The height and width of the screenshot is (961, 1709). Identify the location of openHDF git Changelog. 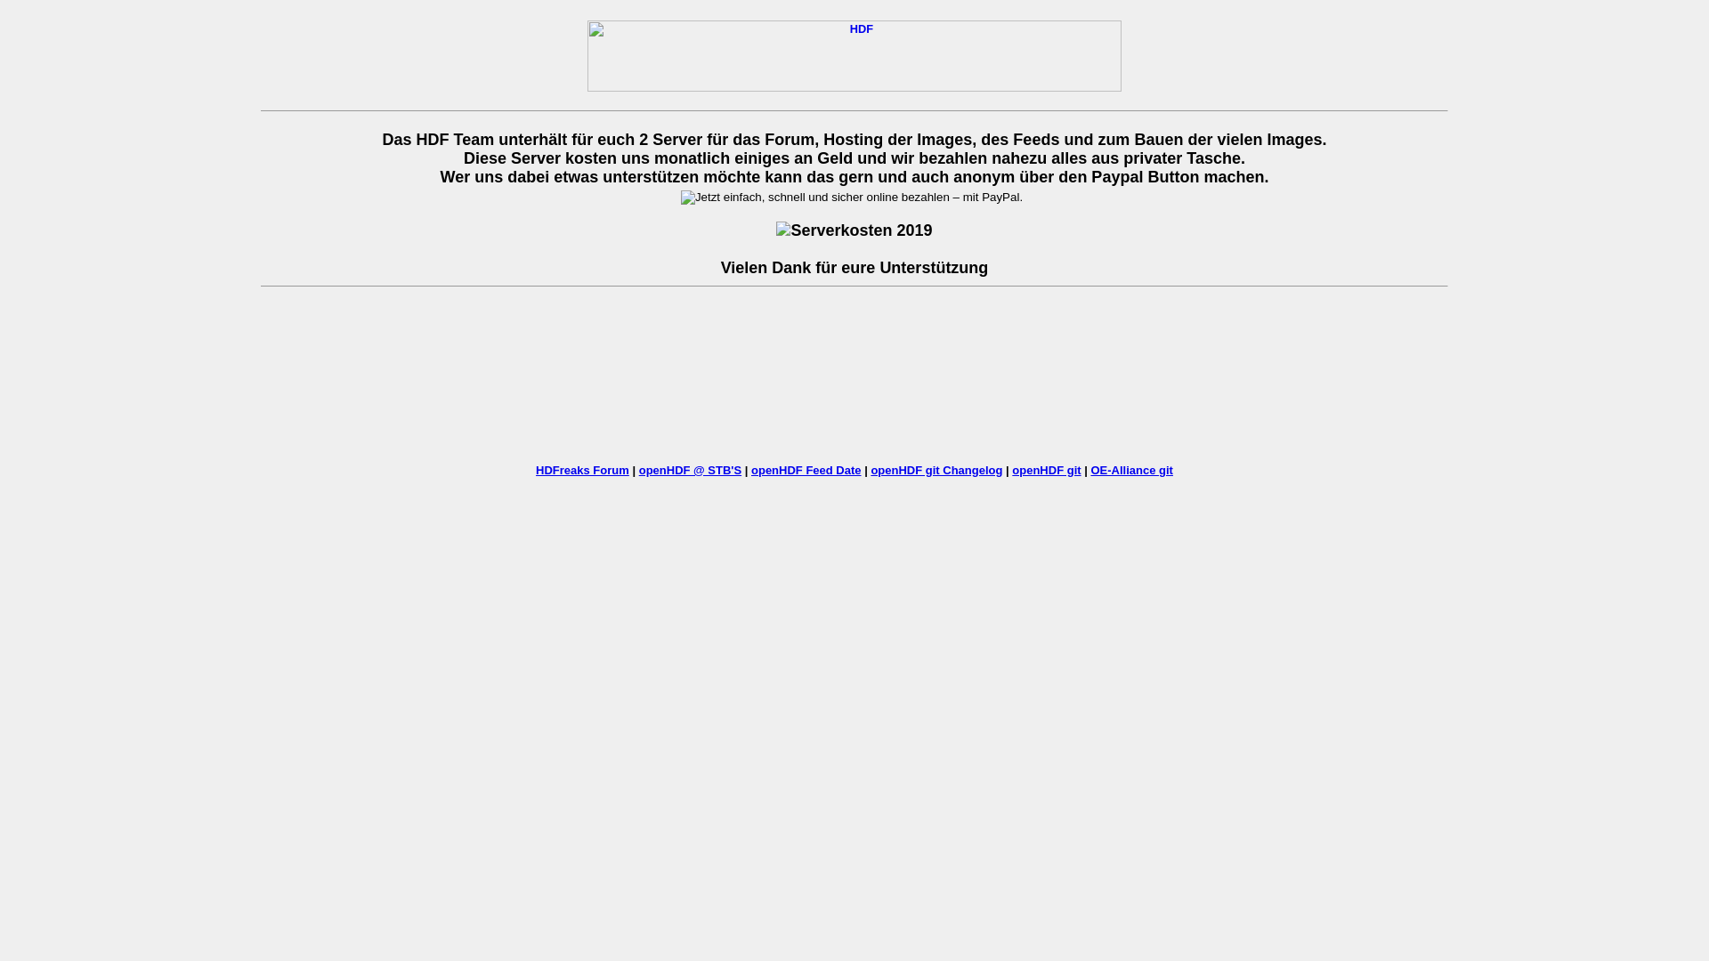
(936, 470).